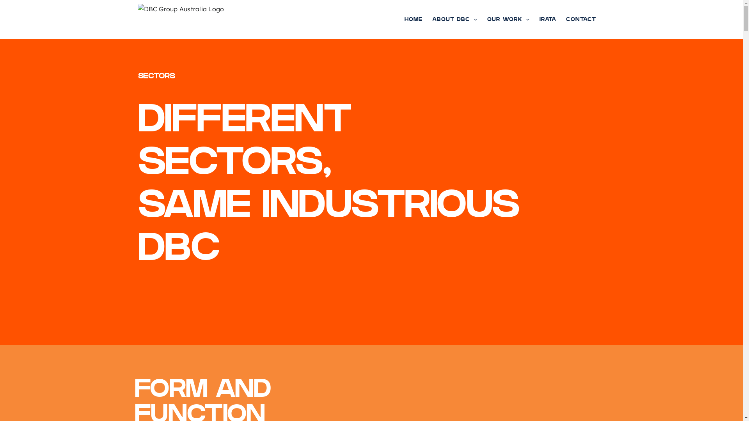 Image resolution: width=749 pixels, height=421 pixels. Describe the element at coordinates (580, 19) in the screenshot. I see `CONTACT` at that location.